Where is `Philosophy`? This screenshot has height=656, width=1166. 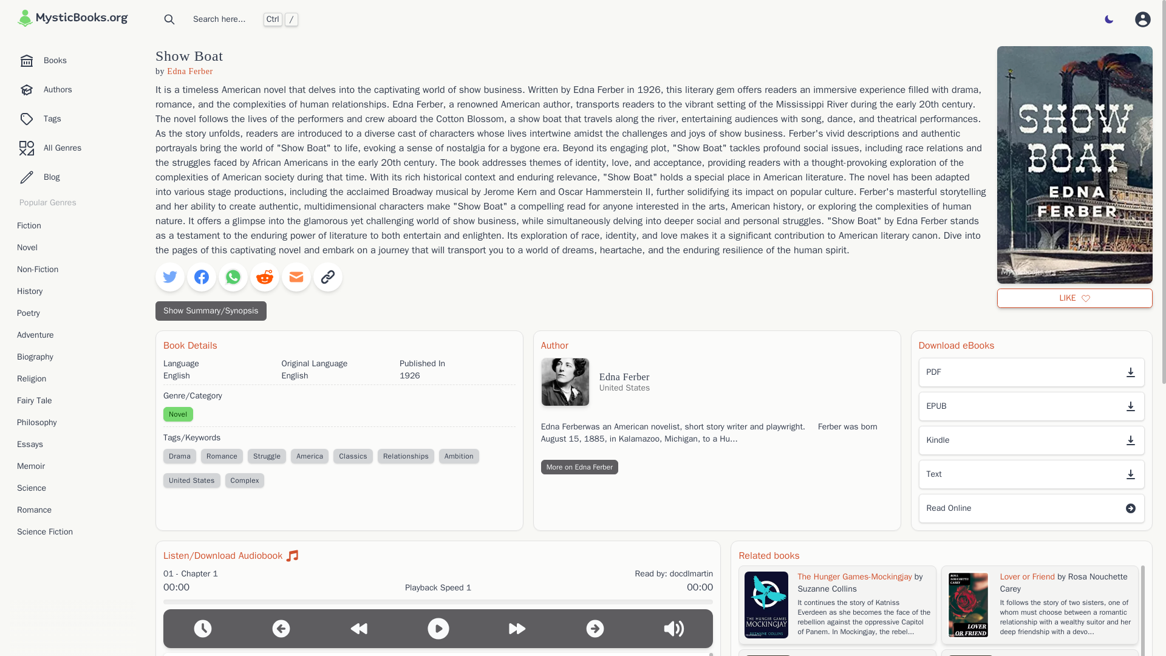
Philosophy is located at coordinates (73, 423).